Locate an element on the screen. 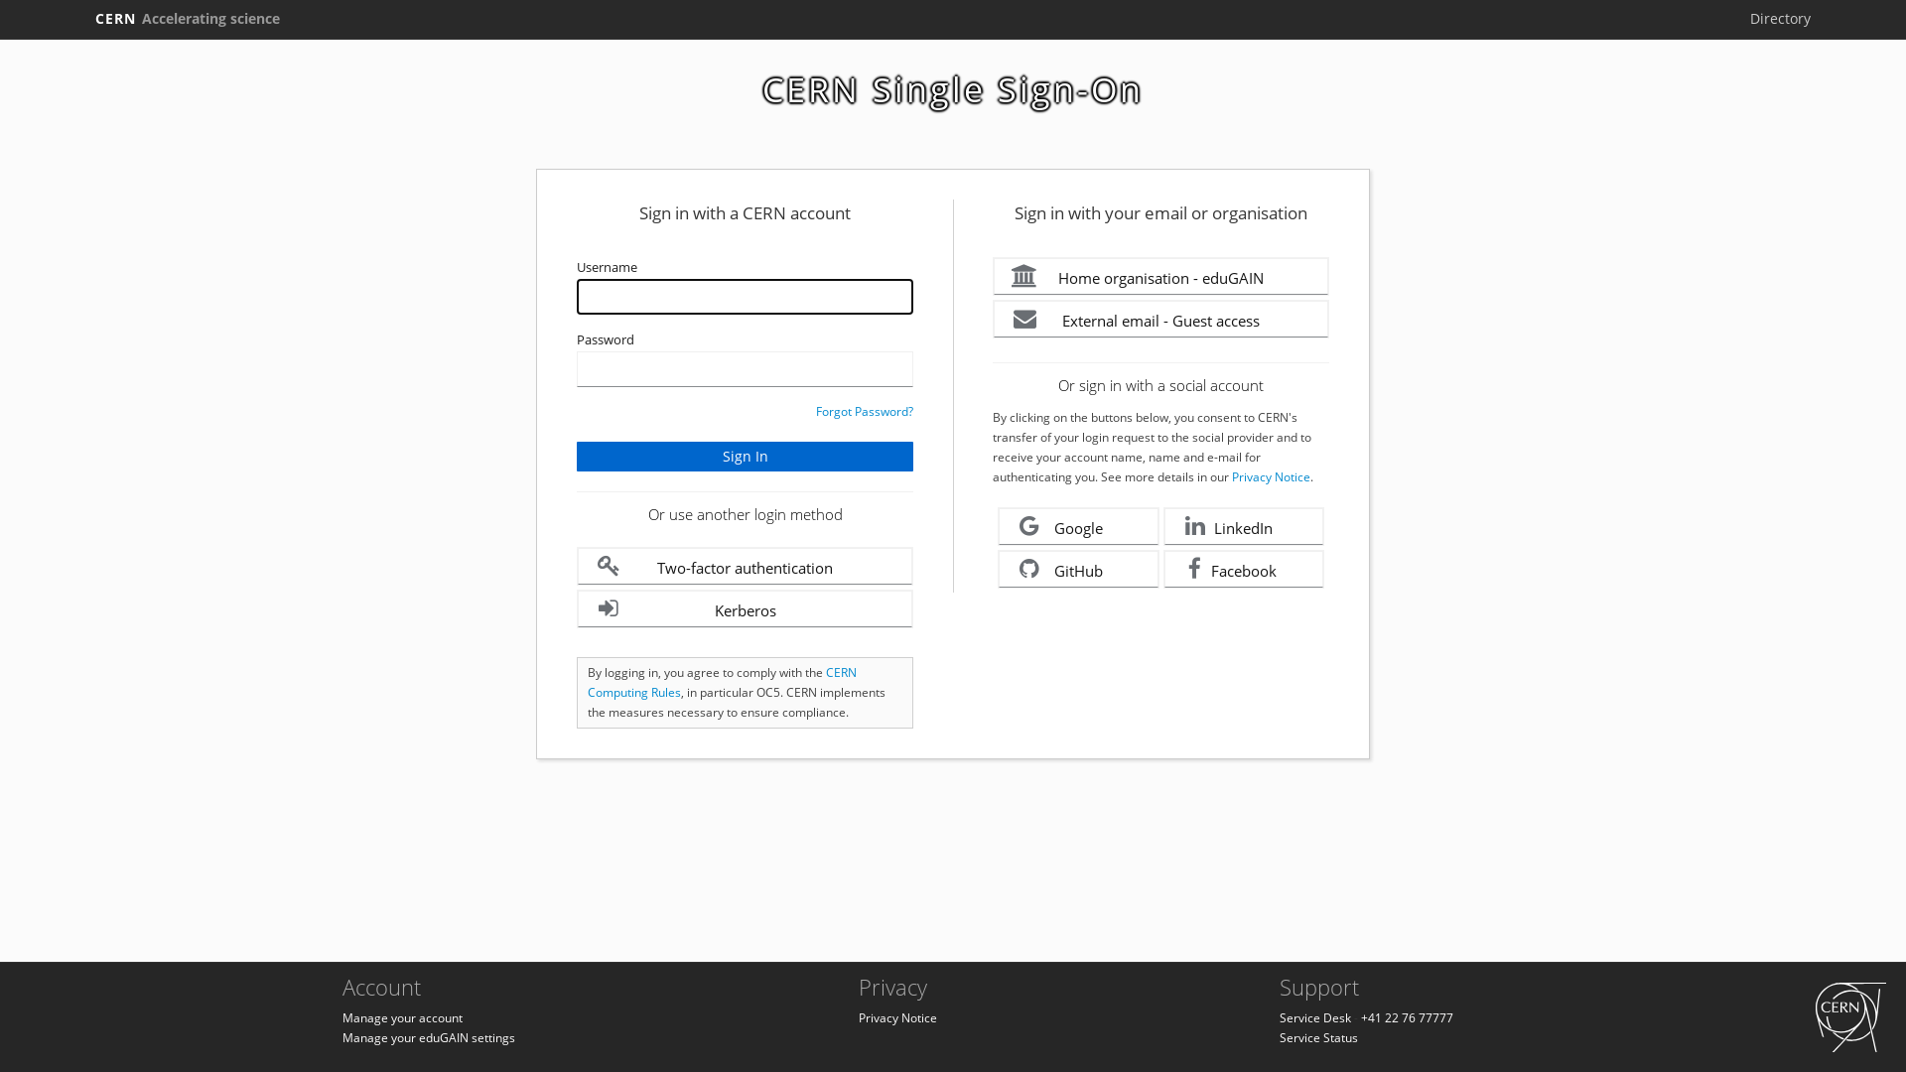 Image resolution: width=1906 pixels, height=1072 pixels. Sign In is located at coordinates (745, 457).